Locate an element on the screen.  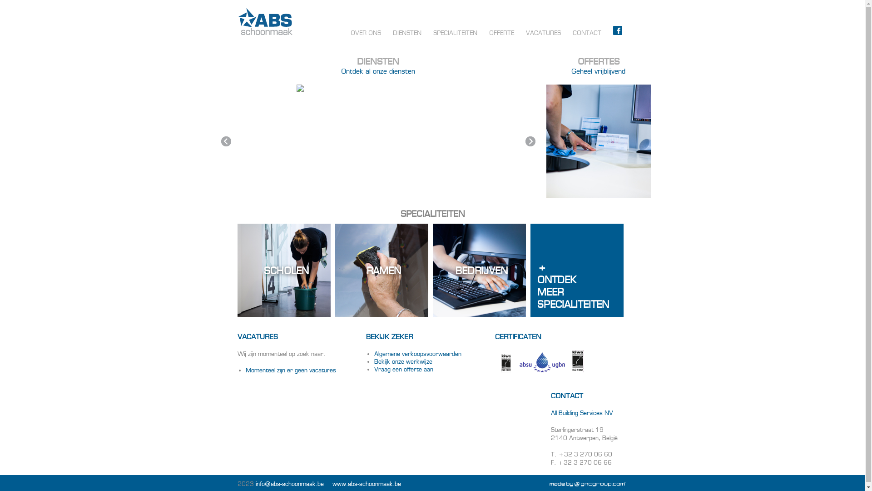
Bedrijven is located at coordinates (479, 270).